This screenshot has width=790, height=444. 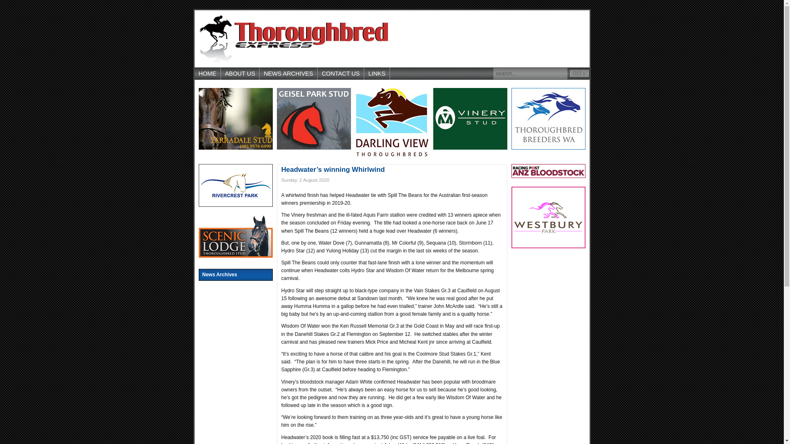 I want to click on ABOUT US, so click(x=240, y=74).